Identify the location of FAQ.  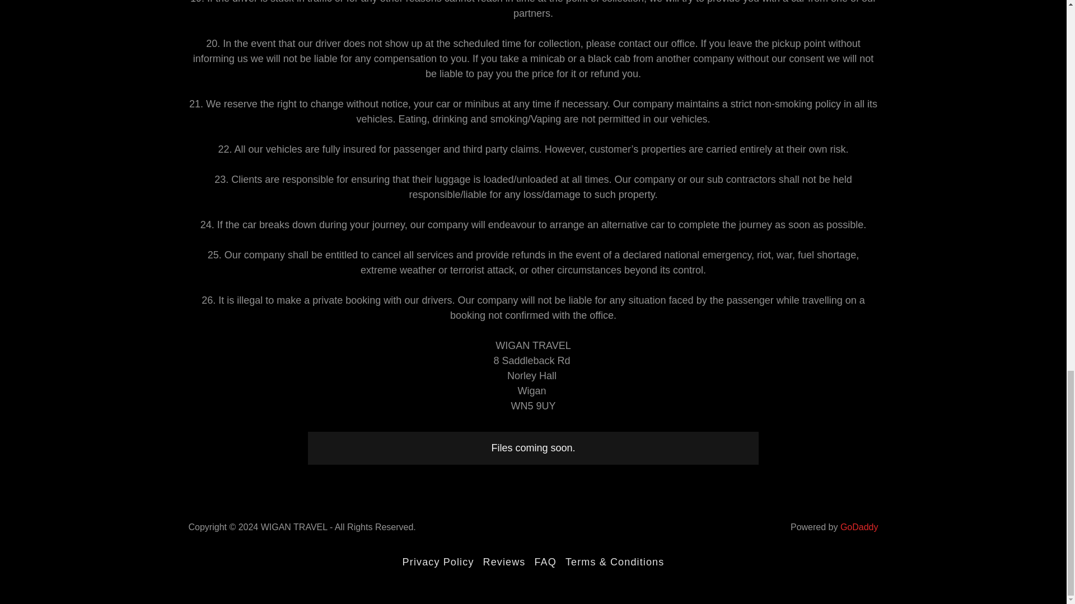
(545, 562).